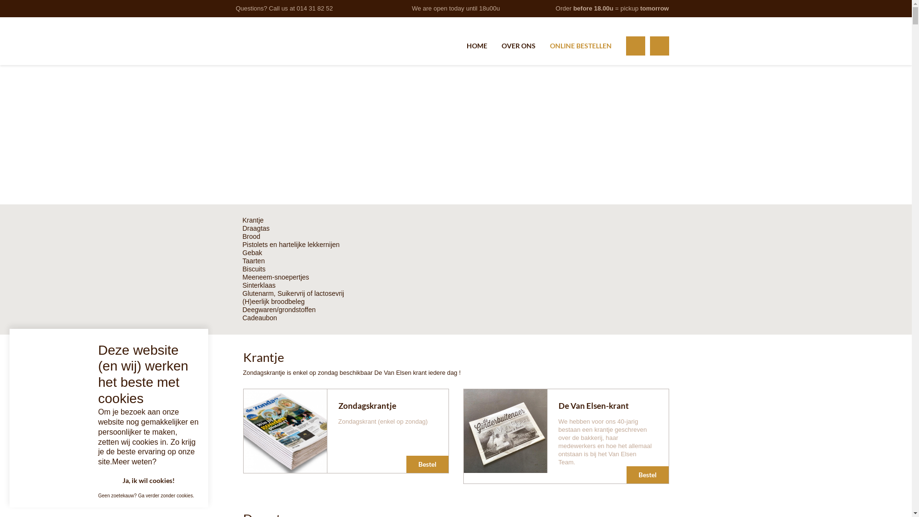  I want to click on Deegwaren/grondstoffen, so click(279, 310).